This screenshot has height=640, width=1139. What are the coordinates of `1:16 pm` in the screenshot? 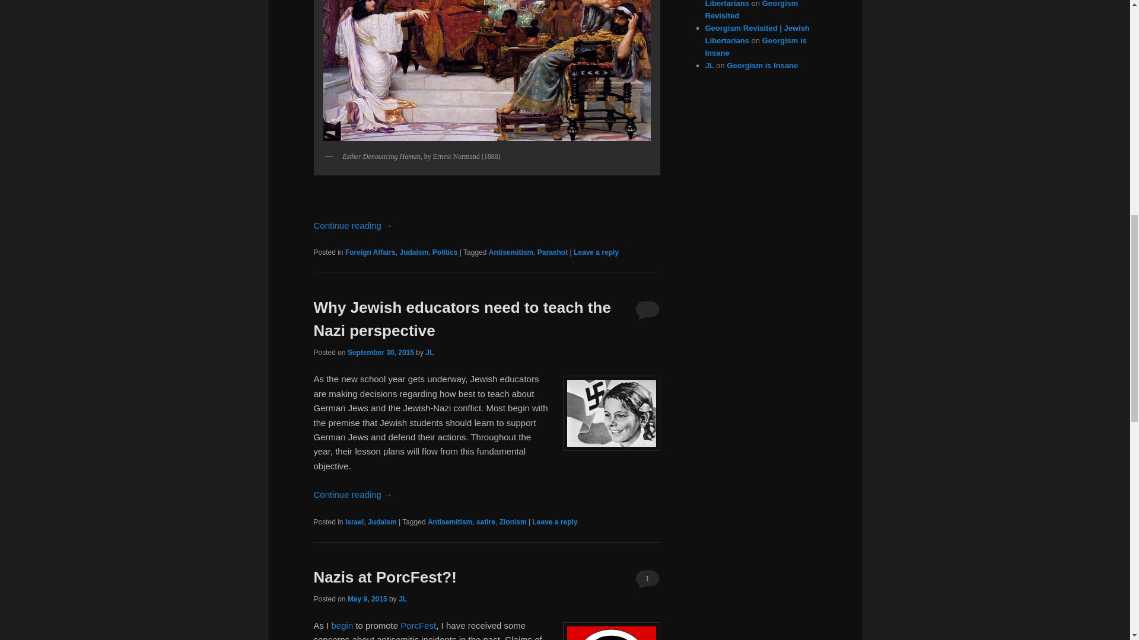 It's located at (381, 352).